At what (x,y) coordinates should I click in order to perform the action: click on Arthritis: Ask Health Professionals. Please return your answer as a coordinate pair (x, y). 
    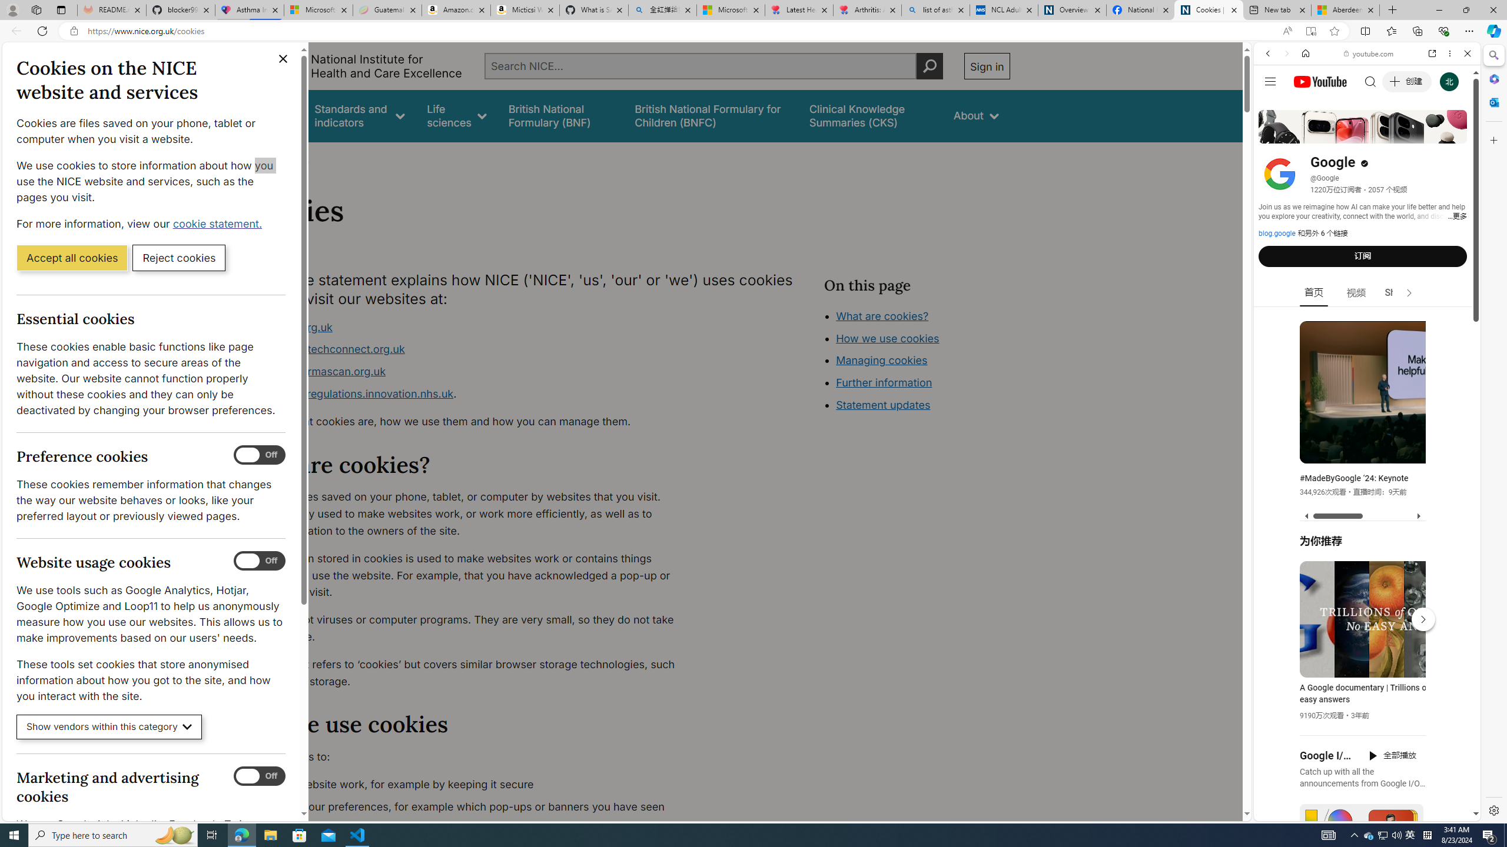
    Looking at the image, I should click on (868, 10).